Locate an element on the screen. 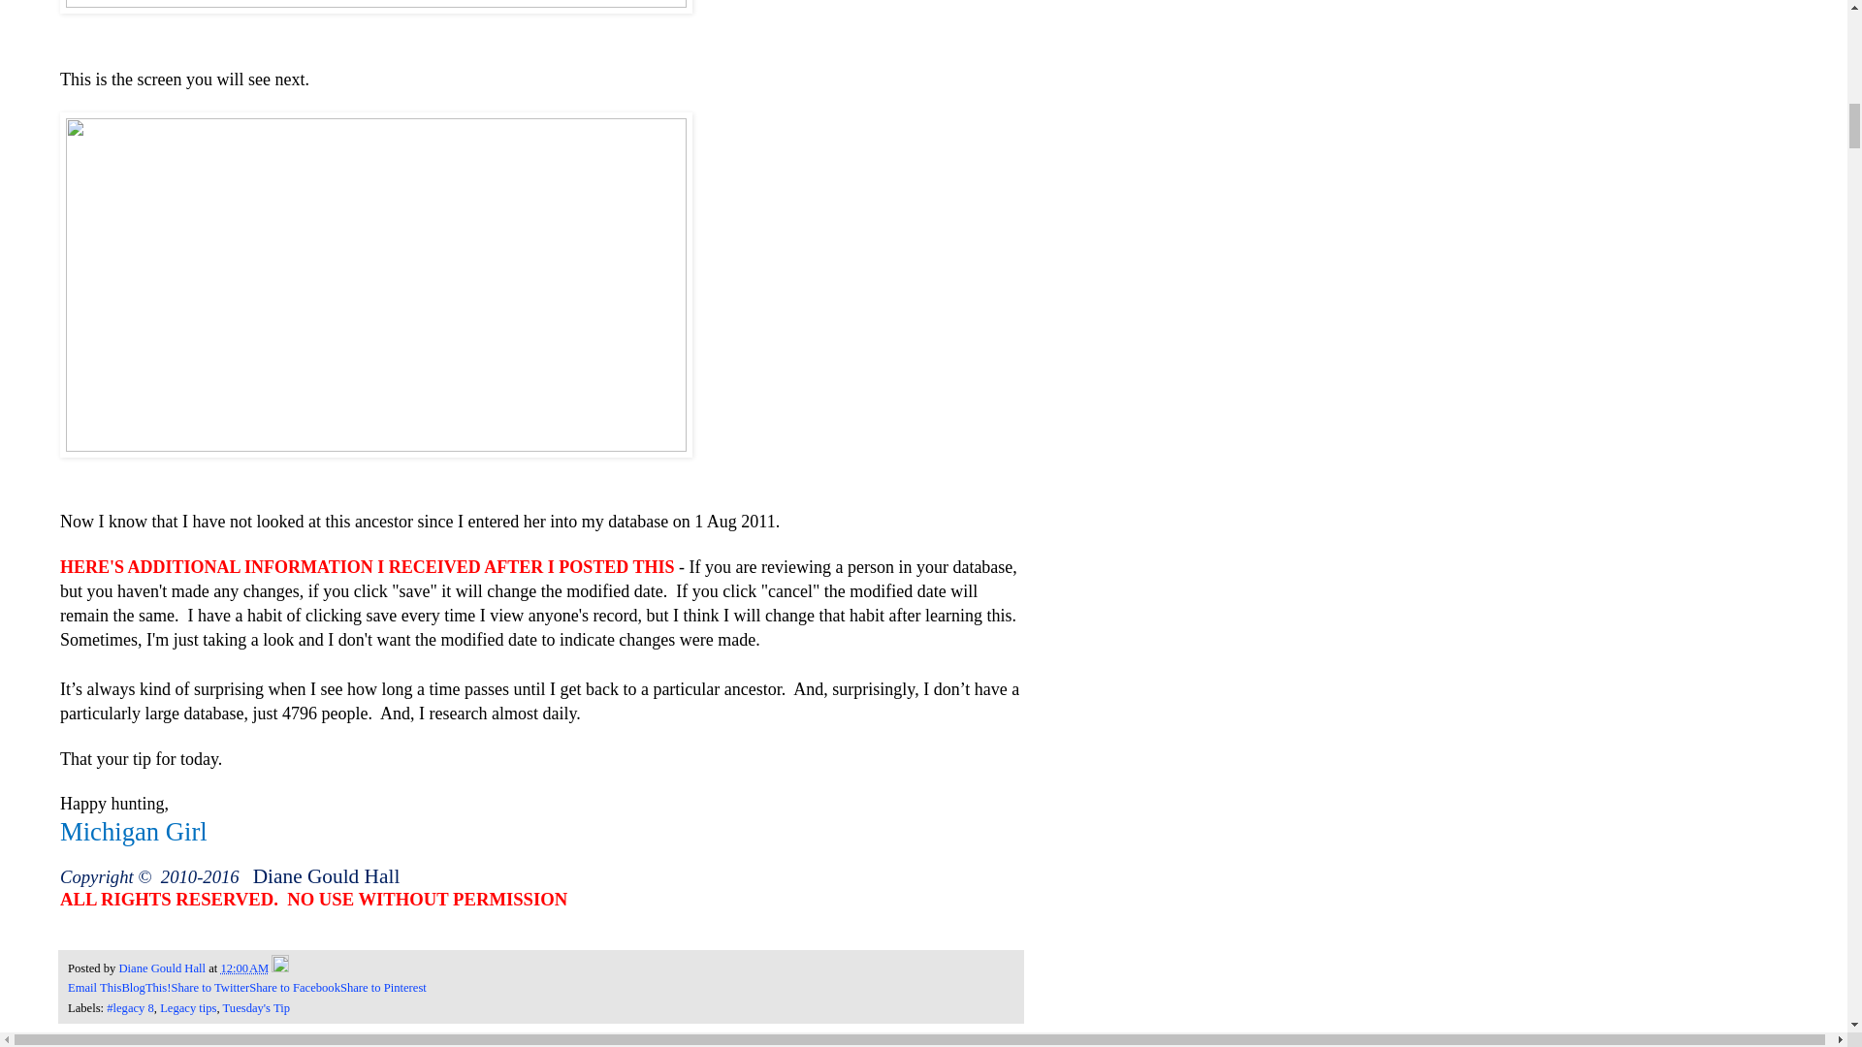 This screenshot has height=1047, width=1862. Email This is located at coordinates (93, 987).